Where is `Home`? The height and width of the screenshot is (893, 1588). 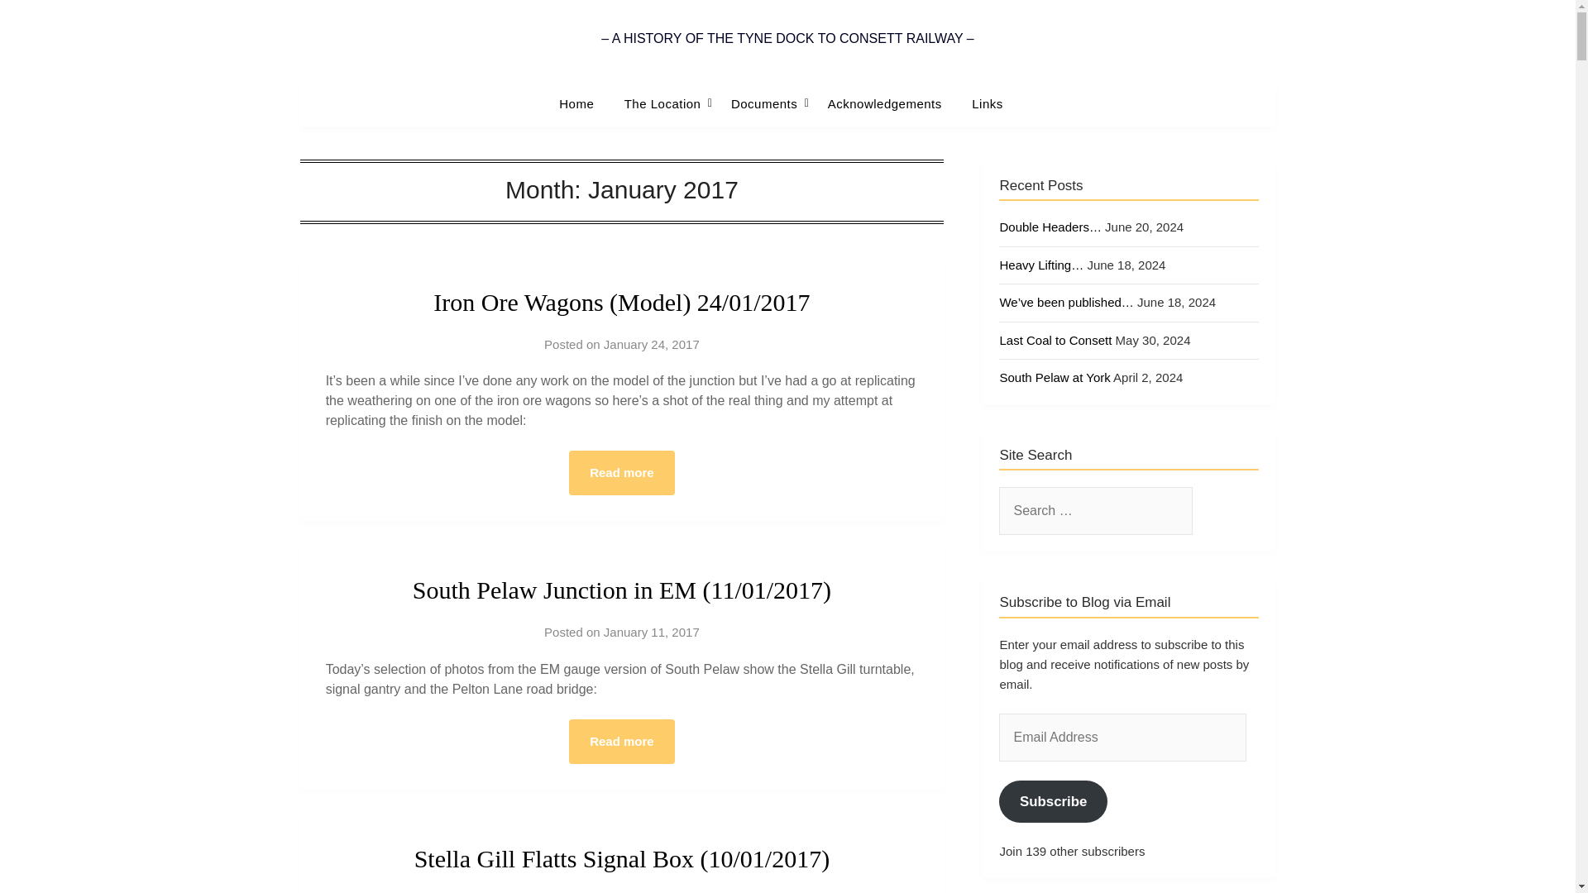
Home is located at coordinates (582, 104).